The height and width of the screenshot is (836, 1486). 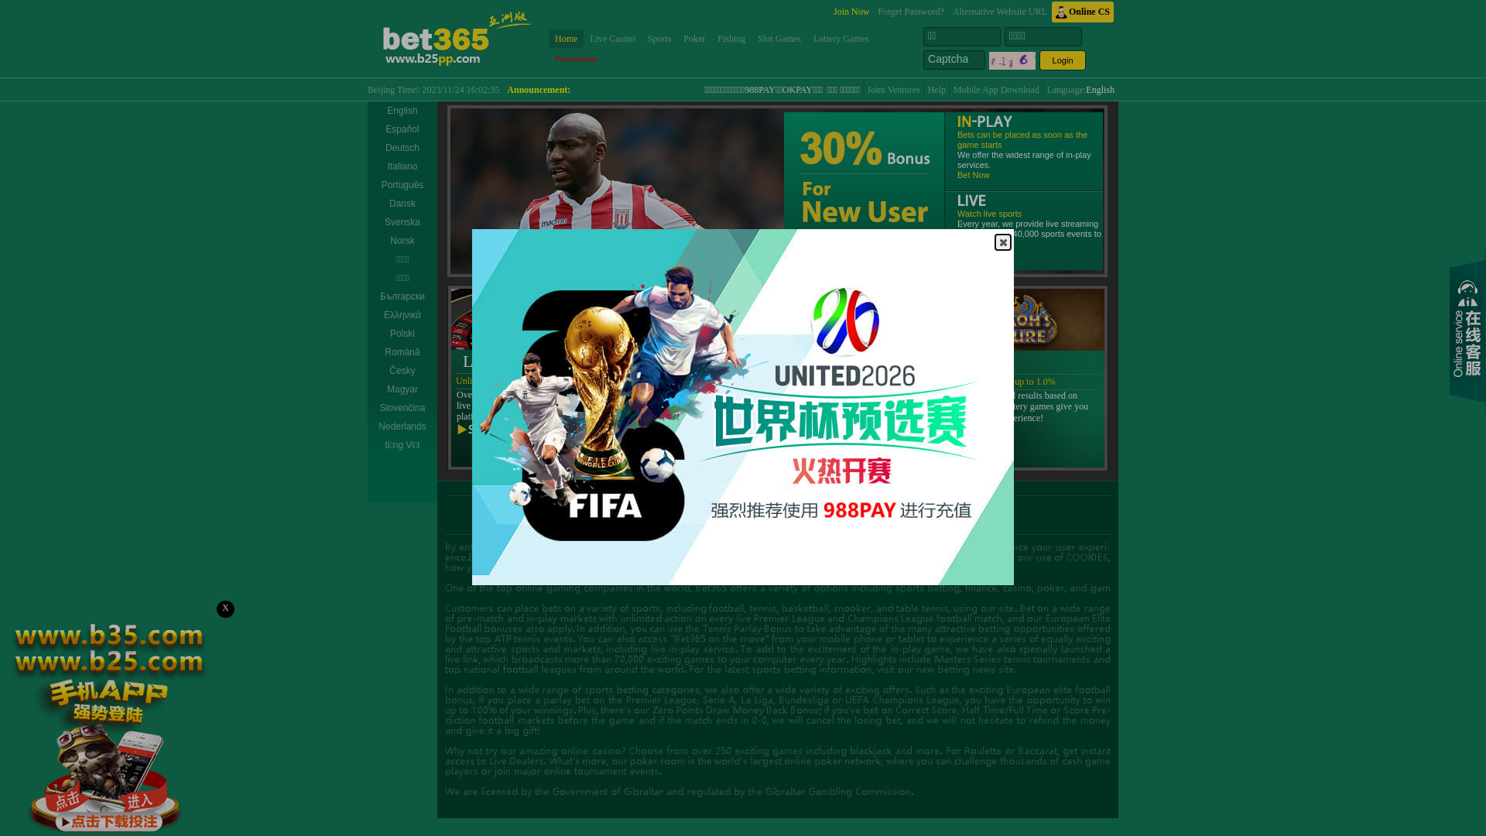 What do you see at coordinates (567, 39) in the screenshot?
I see `Home` at bounding box center [567, 39].